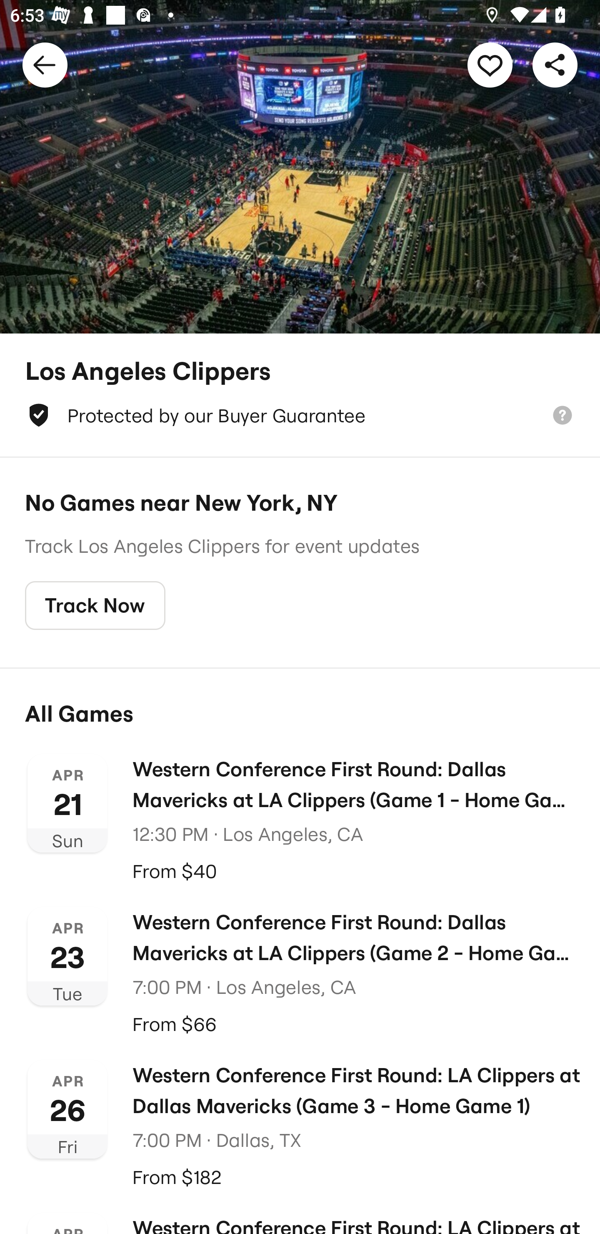 Image resolution: width=600 pixels, height=1234 pixels. What do you see at coordinates (555, 64) in the screenshot?
I see `Share this performer` at bounding box center [555, 64].